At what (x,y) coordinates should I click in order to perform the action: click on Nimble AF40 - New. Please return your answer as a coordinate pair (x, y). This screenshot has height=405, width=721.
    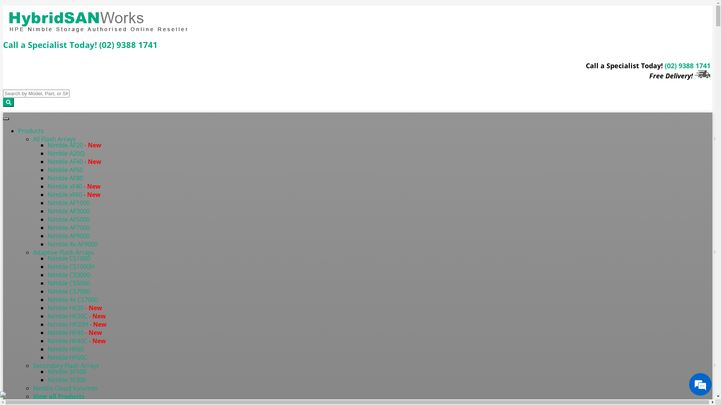
    Looking at the image, I should click on (74, 162).